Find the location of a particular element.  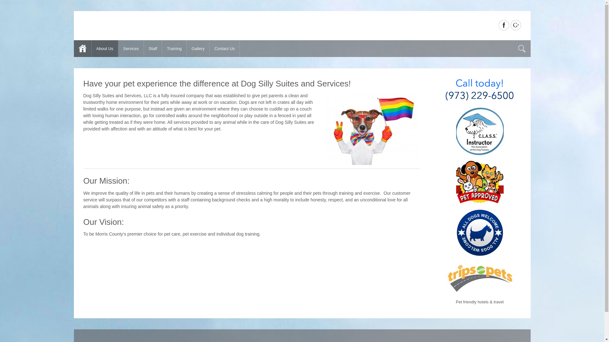

Staff is located at coordinates (153, 49).